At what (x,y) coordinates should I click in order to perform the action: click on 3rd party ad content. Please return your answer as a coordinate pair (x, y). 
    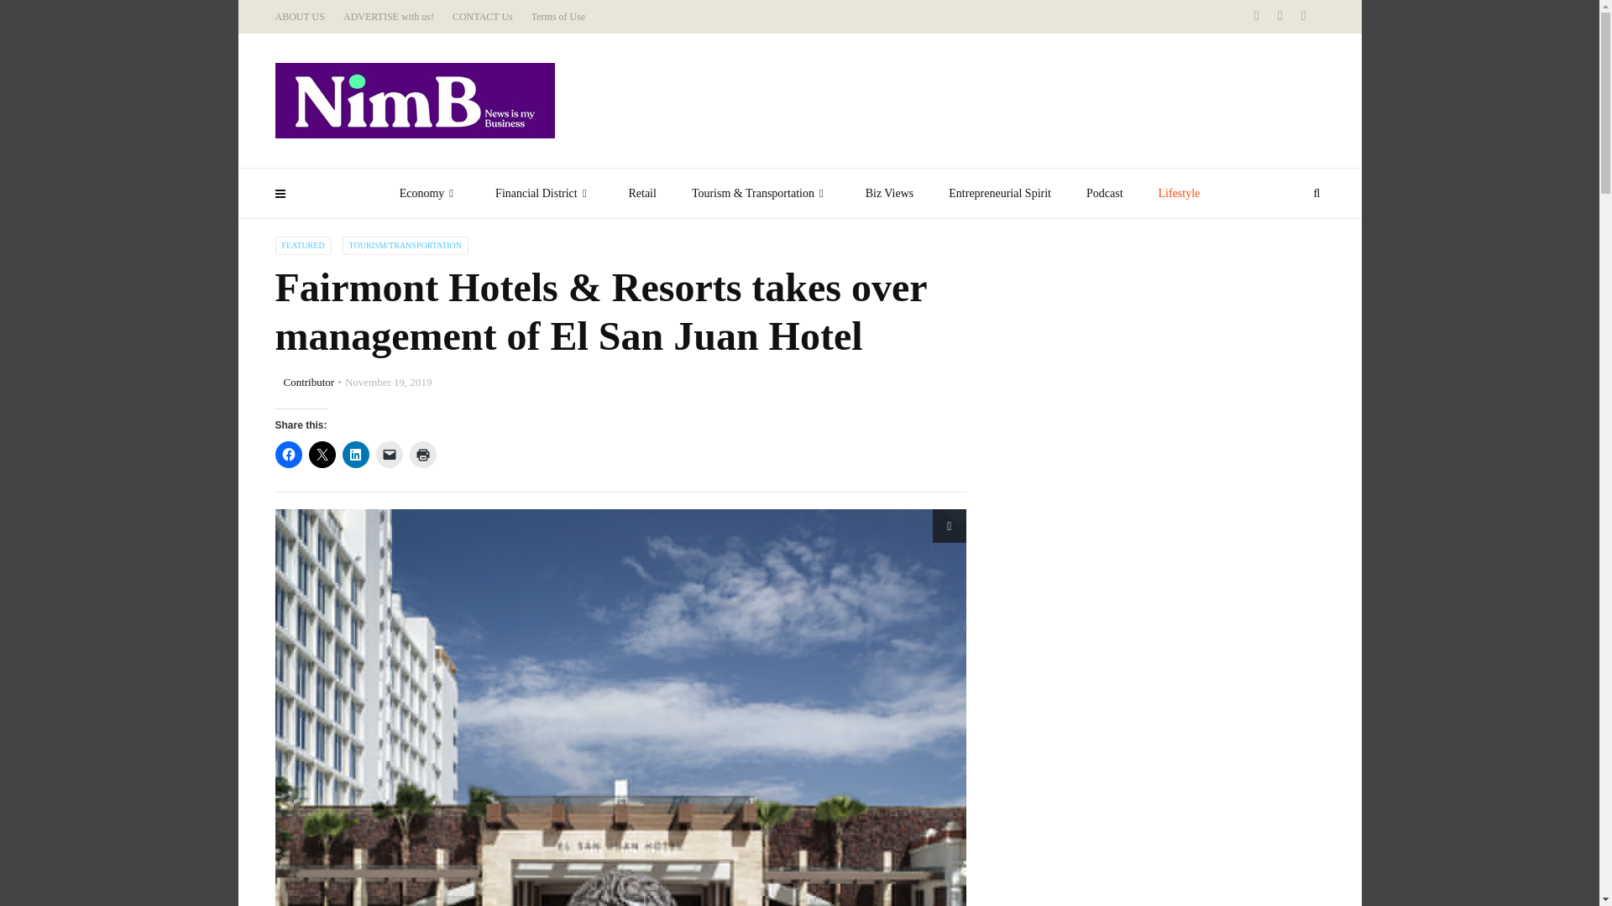
    Looking at the image, I should click on (1019, 101).